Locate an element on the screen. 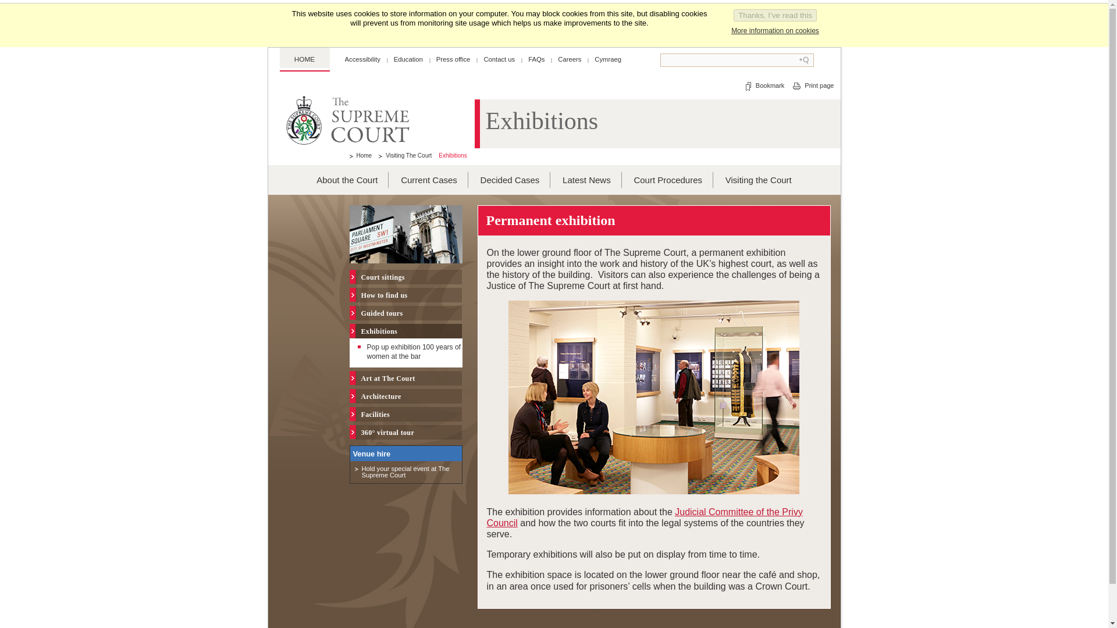 This screenshot has width=1117, height=628. Visiting The Court is located at coordinates (405, 155).